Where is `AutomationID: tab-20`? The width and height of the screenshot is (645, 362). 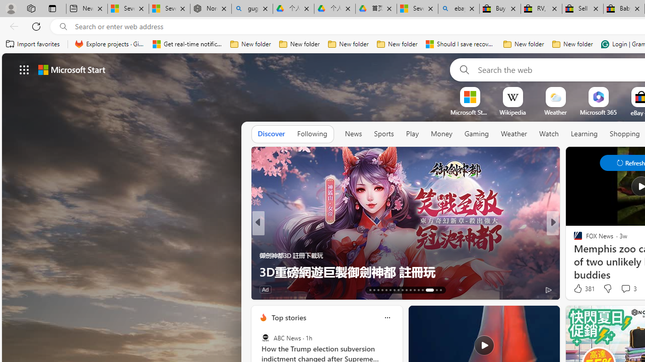
AutomationID: tab-20 is located at coordinates (398, 290).